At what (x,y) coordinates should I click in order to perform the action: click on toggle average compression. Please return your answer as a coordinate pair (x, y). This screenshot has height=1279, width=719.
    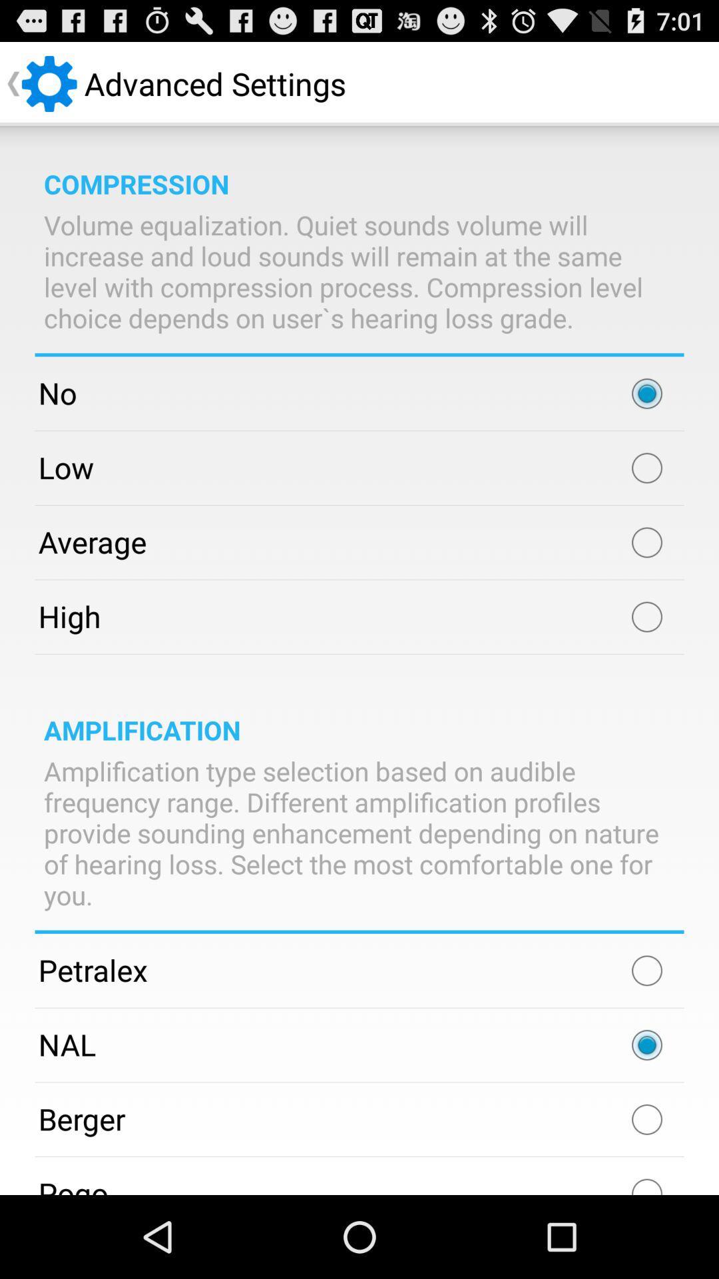
    Looking at the image, I should click on (647, 542).